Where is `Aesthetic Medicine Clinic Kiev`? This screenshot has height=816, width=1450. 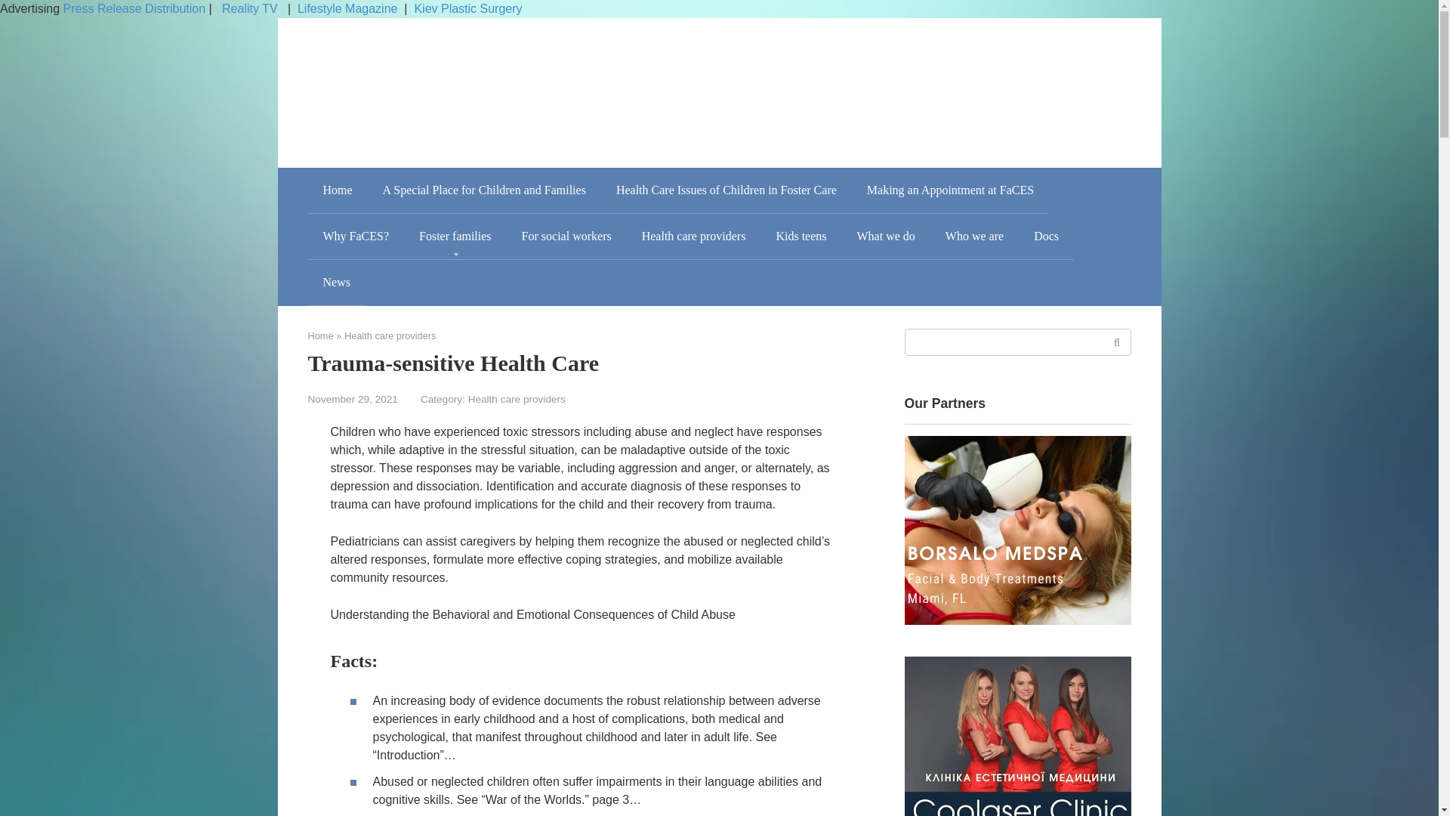 Aesthetic Medicine Clinic Kiev is located at coordinates (1018, 736).